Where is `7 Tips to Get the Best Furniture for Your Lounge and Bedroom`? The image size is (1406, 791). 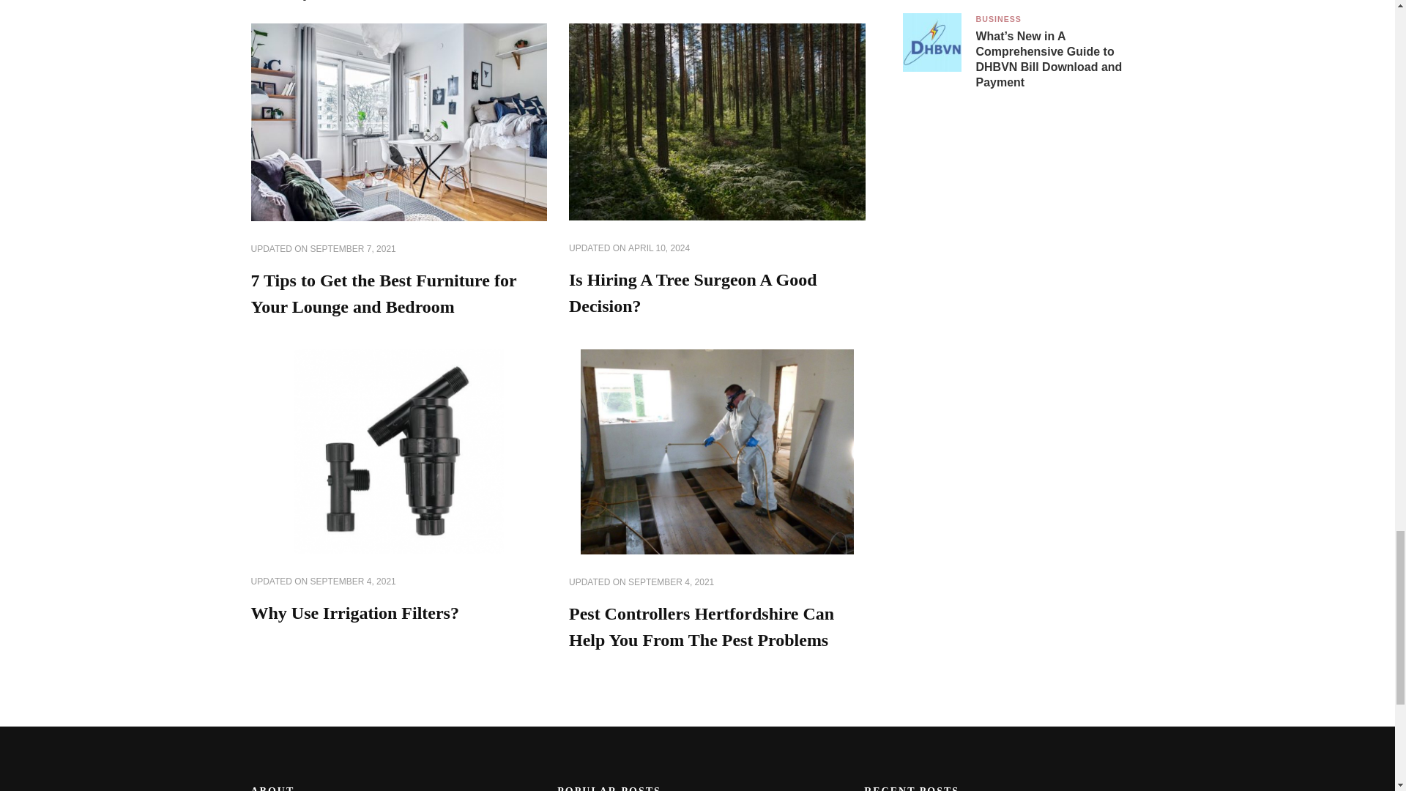
7 Tips to Get the Best Furniture for Your Lounge and Bedroom is located at coordinates (382, 294).